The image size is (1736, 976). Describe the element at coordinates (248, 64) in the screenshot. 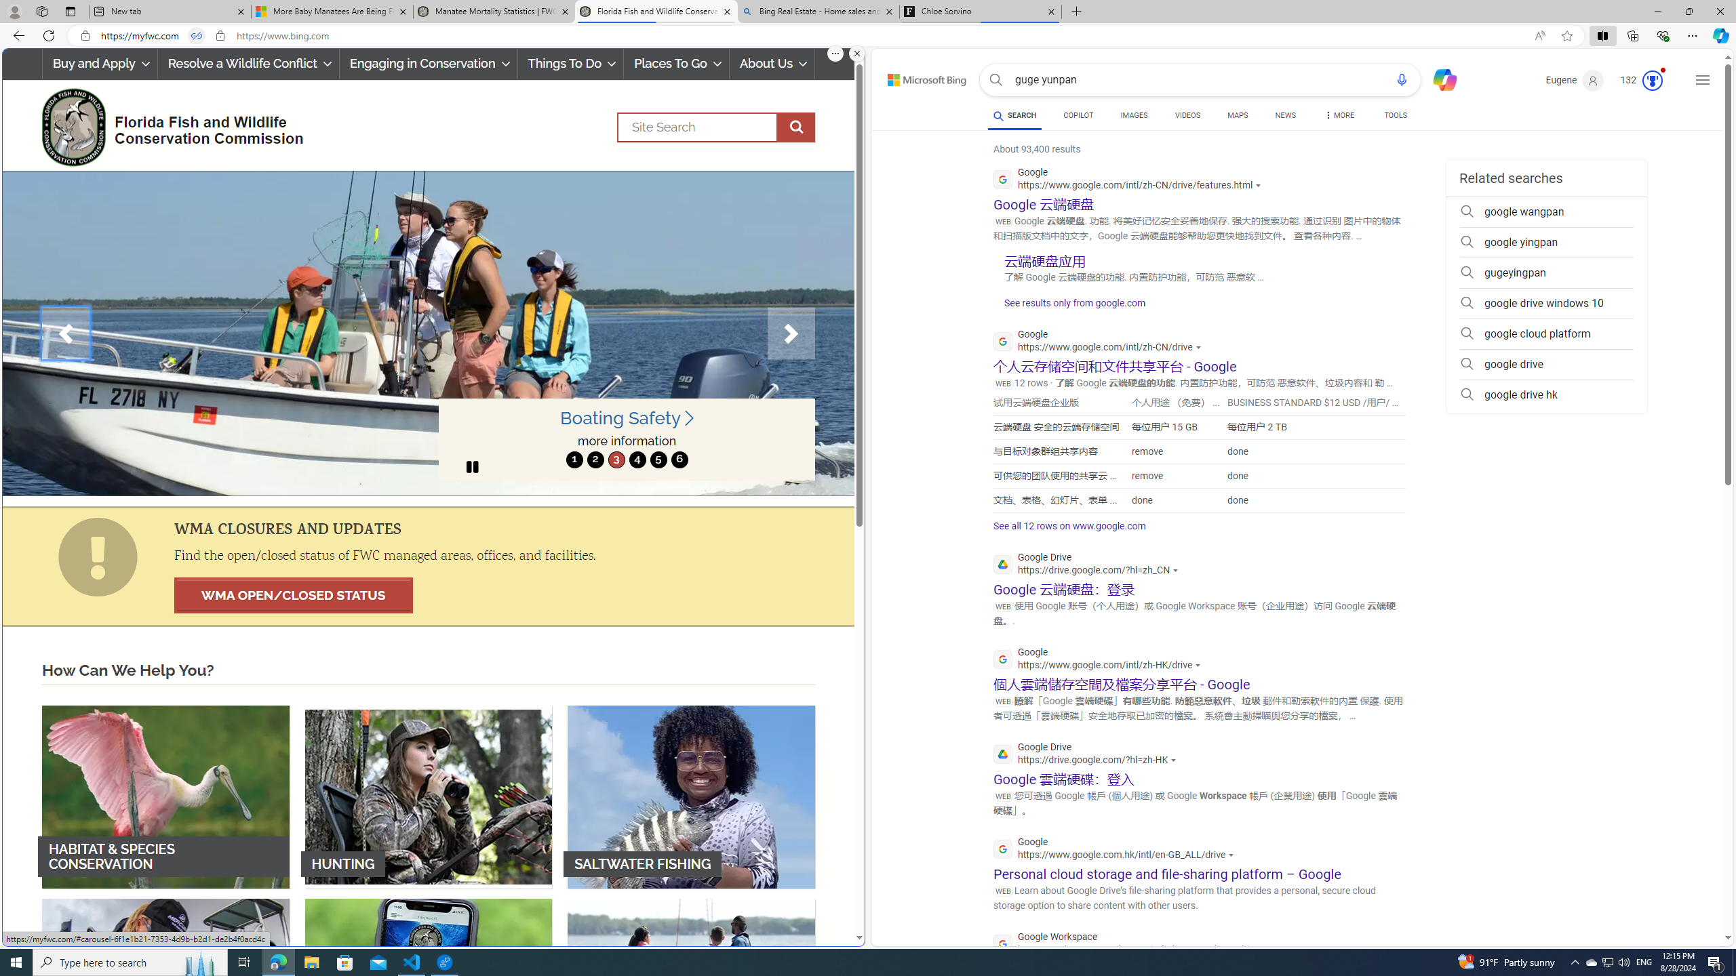

I see `Resolve a Wildlife Conflict` at that location.